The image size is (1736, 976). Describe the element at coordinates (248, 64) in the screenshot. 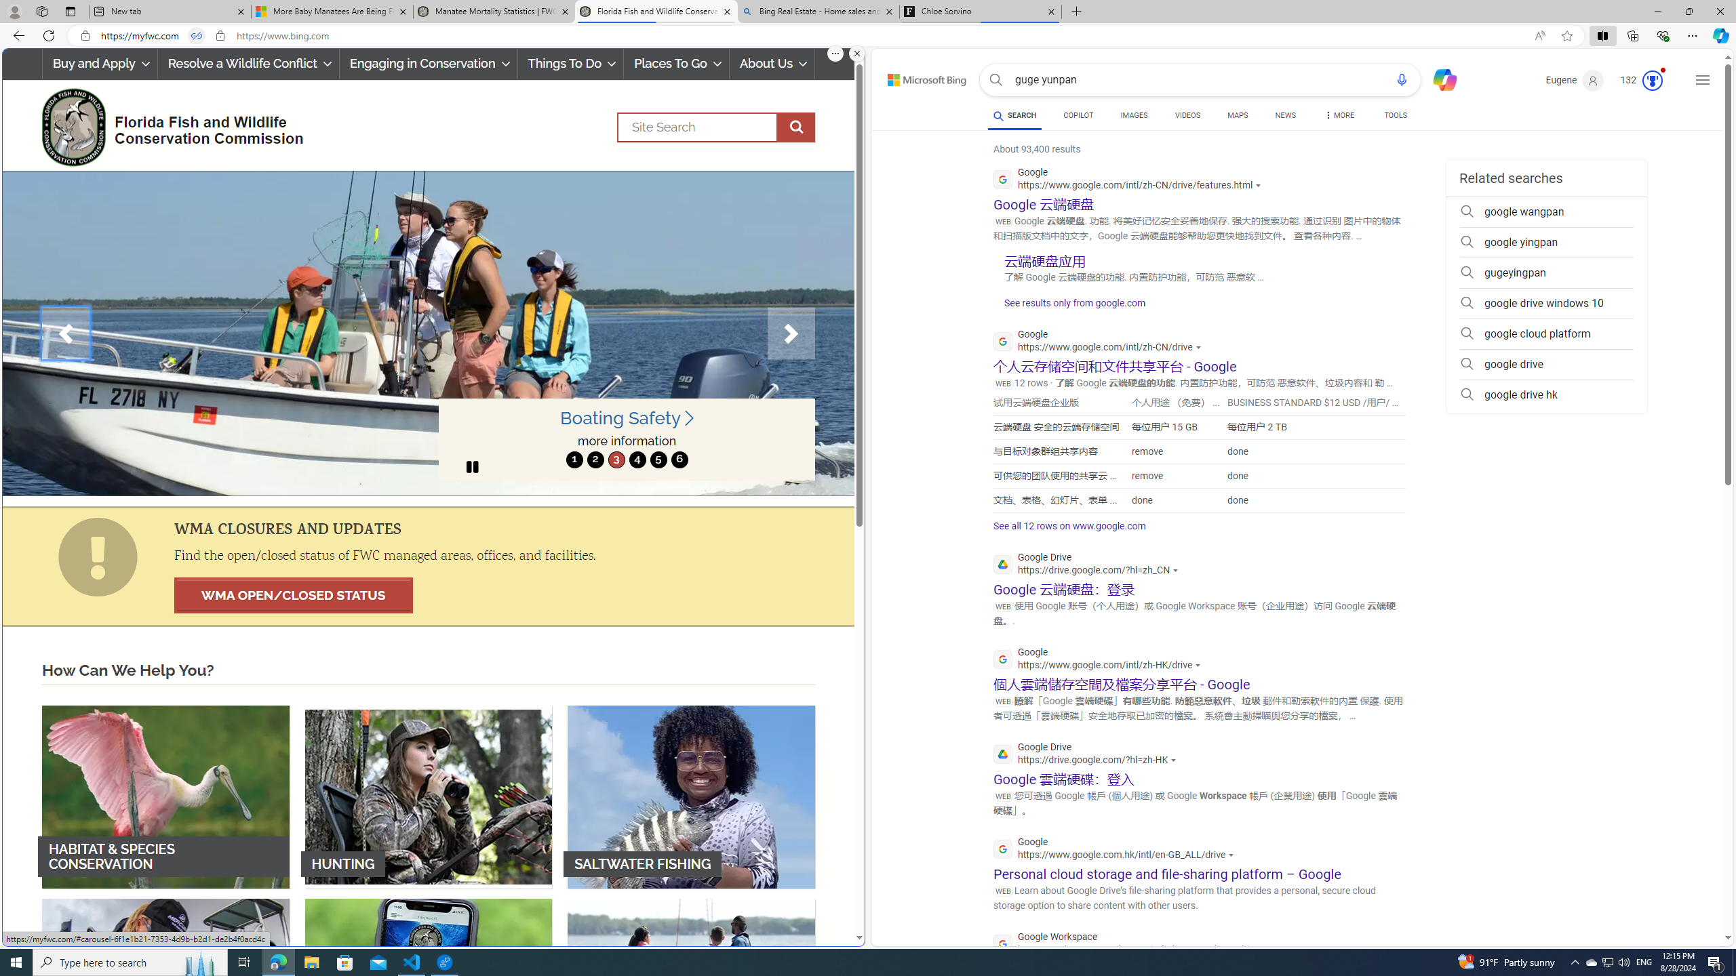

I see `Resolve a Wildlife Conflict` at that location.